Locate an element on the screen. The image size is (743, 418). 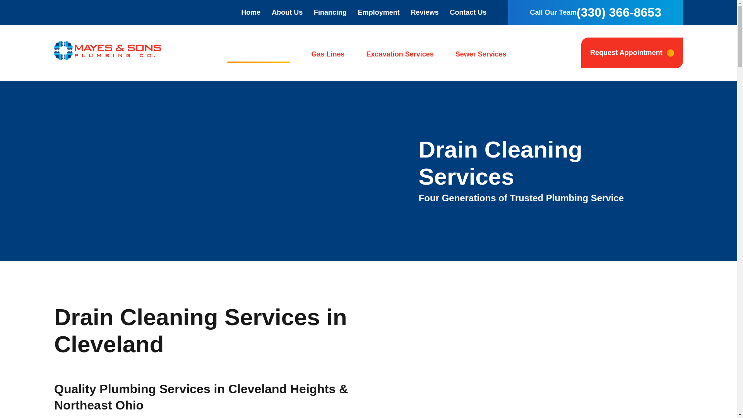
Open the accessibility options menu is located at coordinates (721, 401).